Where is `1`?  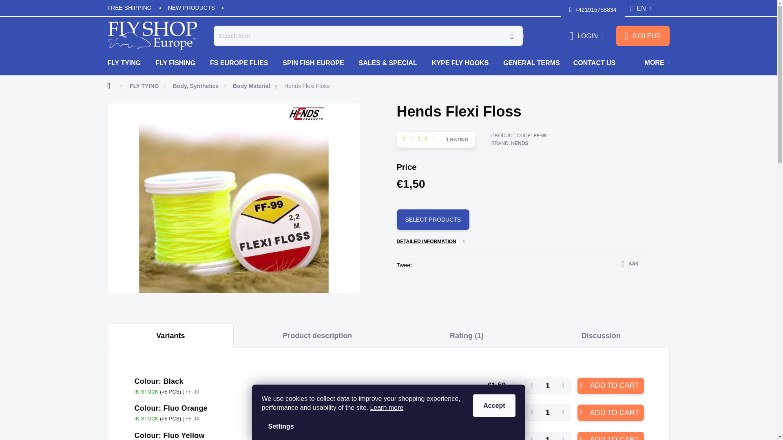
1 is located at coordinates (548, 436).